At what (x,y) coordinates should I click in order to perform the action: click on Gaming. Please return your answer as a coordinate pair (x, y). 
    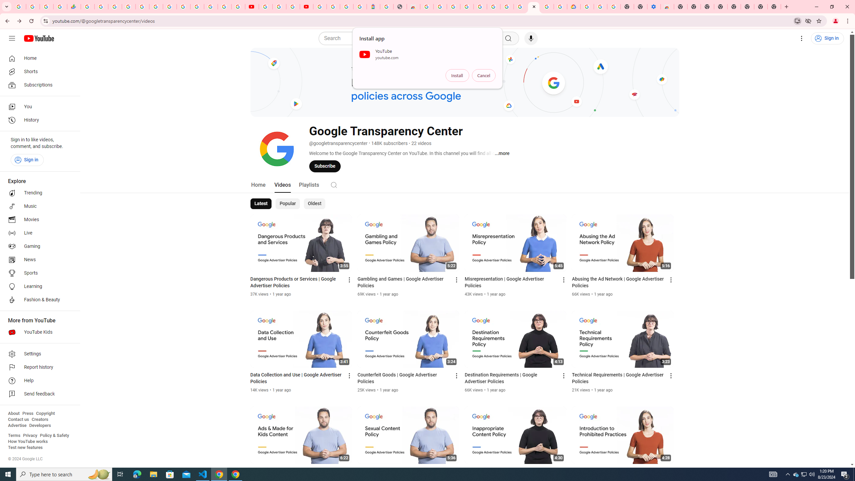
    Looking at the image, I should click on (38, 247).